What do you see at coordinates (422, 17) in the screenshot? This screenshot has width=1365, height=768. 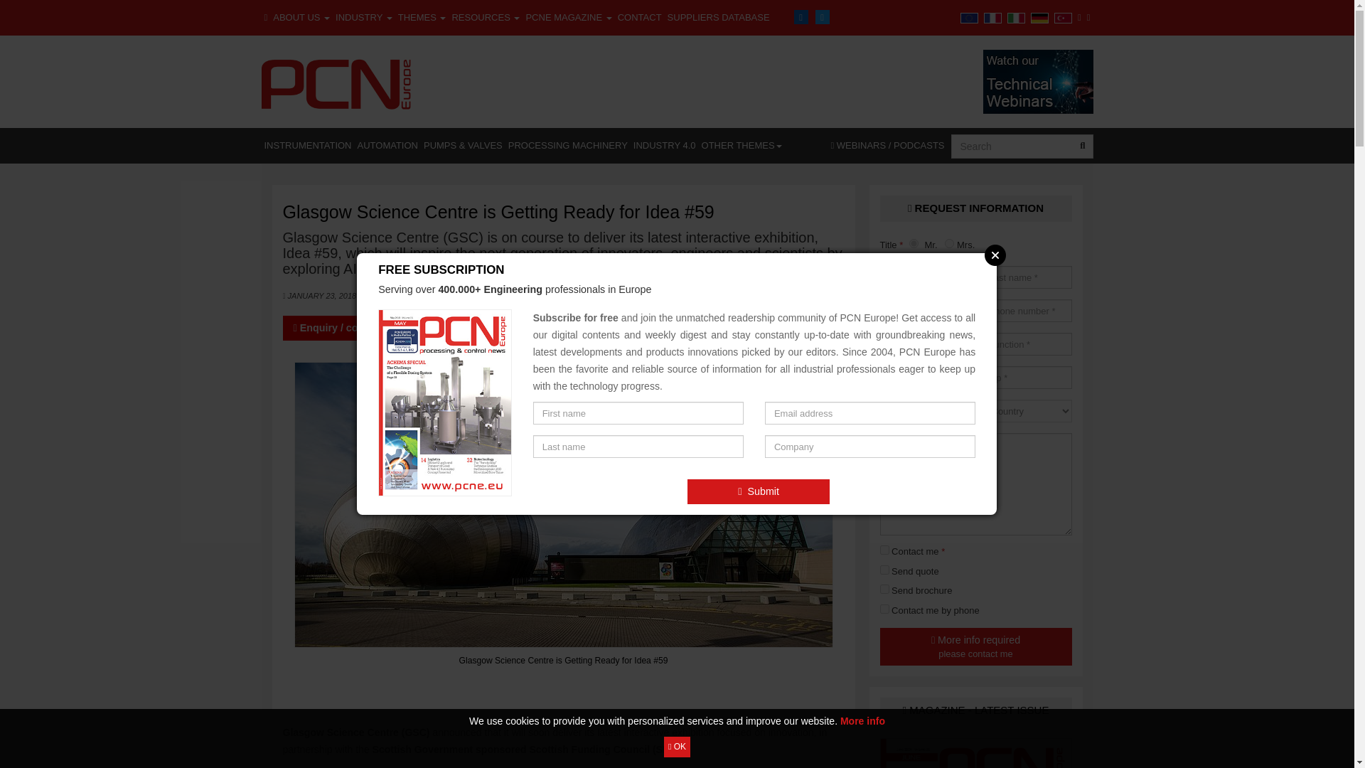 I see `THEMES` at bounding box center [422, 17].